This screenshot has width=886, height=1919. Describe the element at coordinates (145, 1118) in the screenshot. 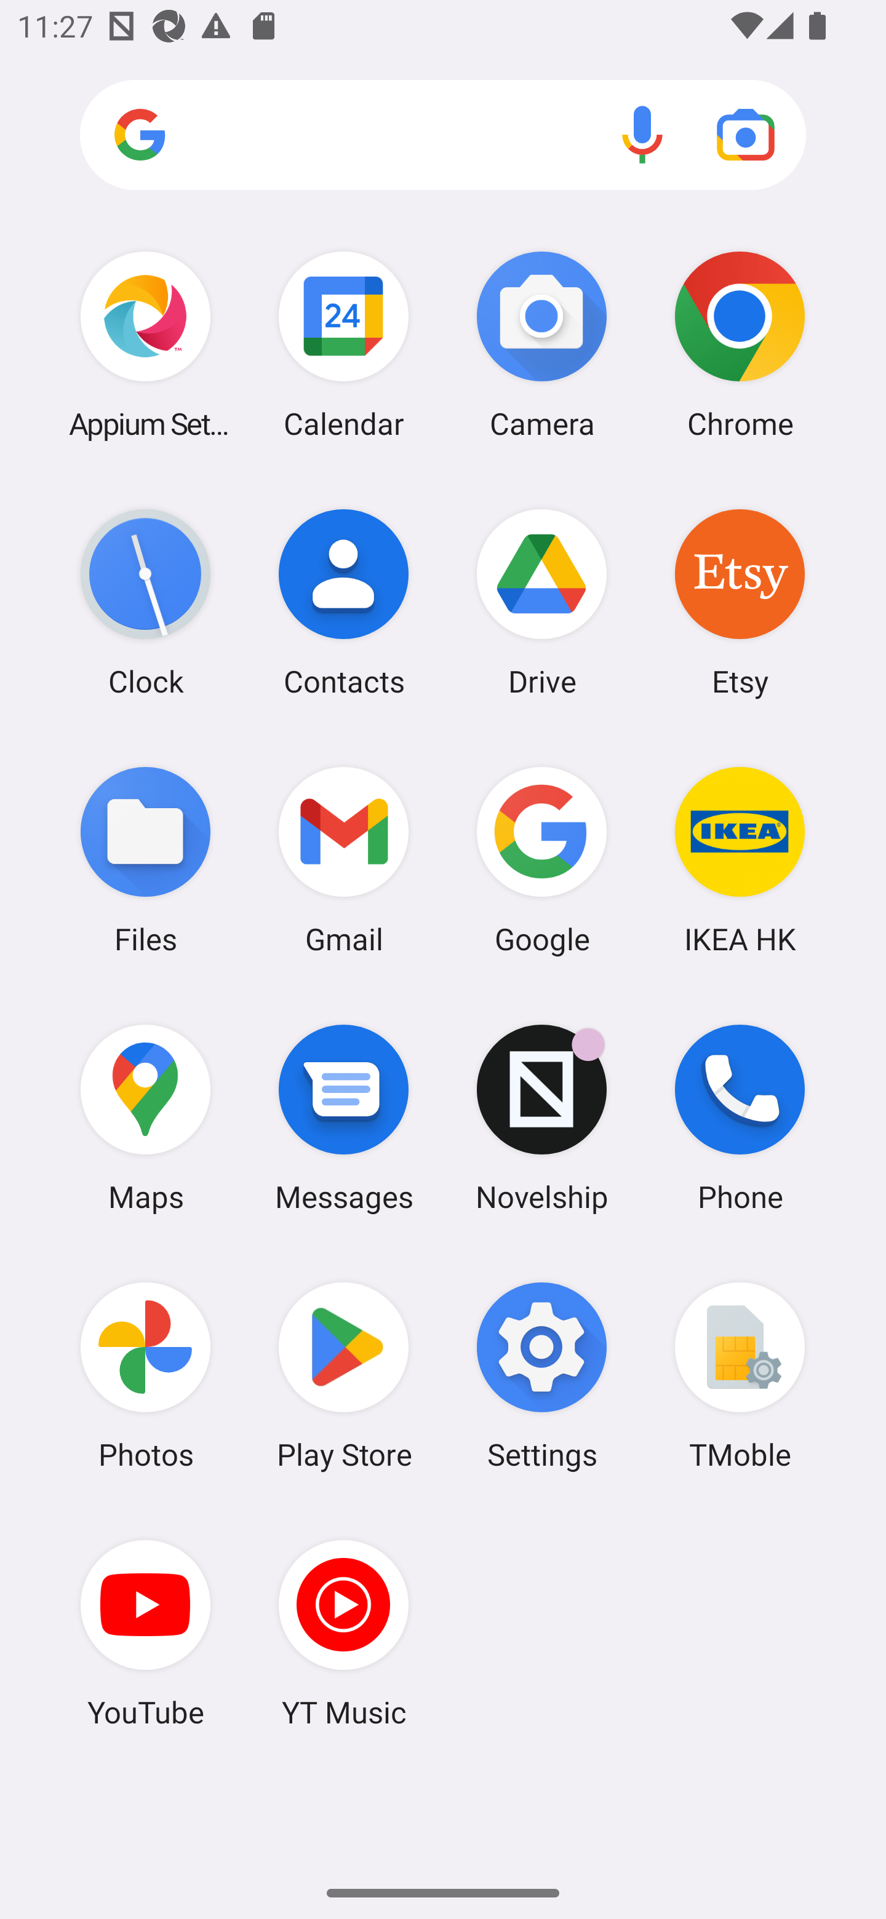

I see `Maps` at that location.